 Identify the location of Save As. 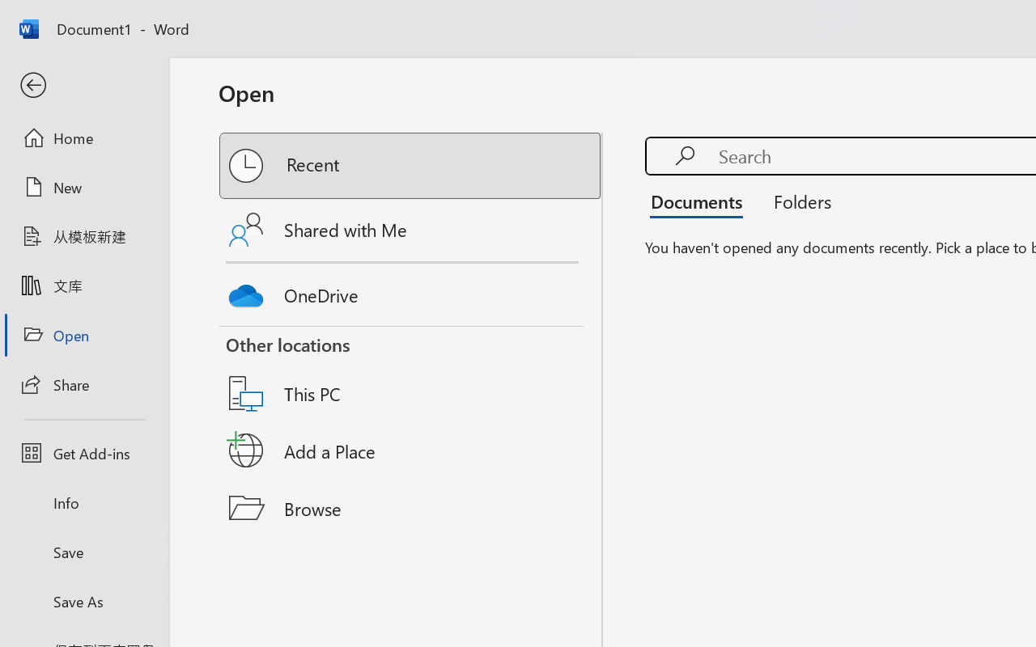
(84, 601).